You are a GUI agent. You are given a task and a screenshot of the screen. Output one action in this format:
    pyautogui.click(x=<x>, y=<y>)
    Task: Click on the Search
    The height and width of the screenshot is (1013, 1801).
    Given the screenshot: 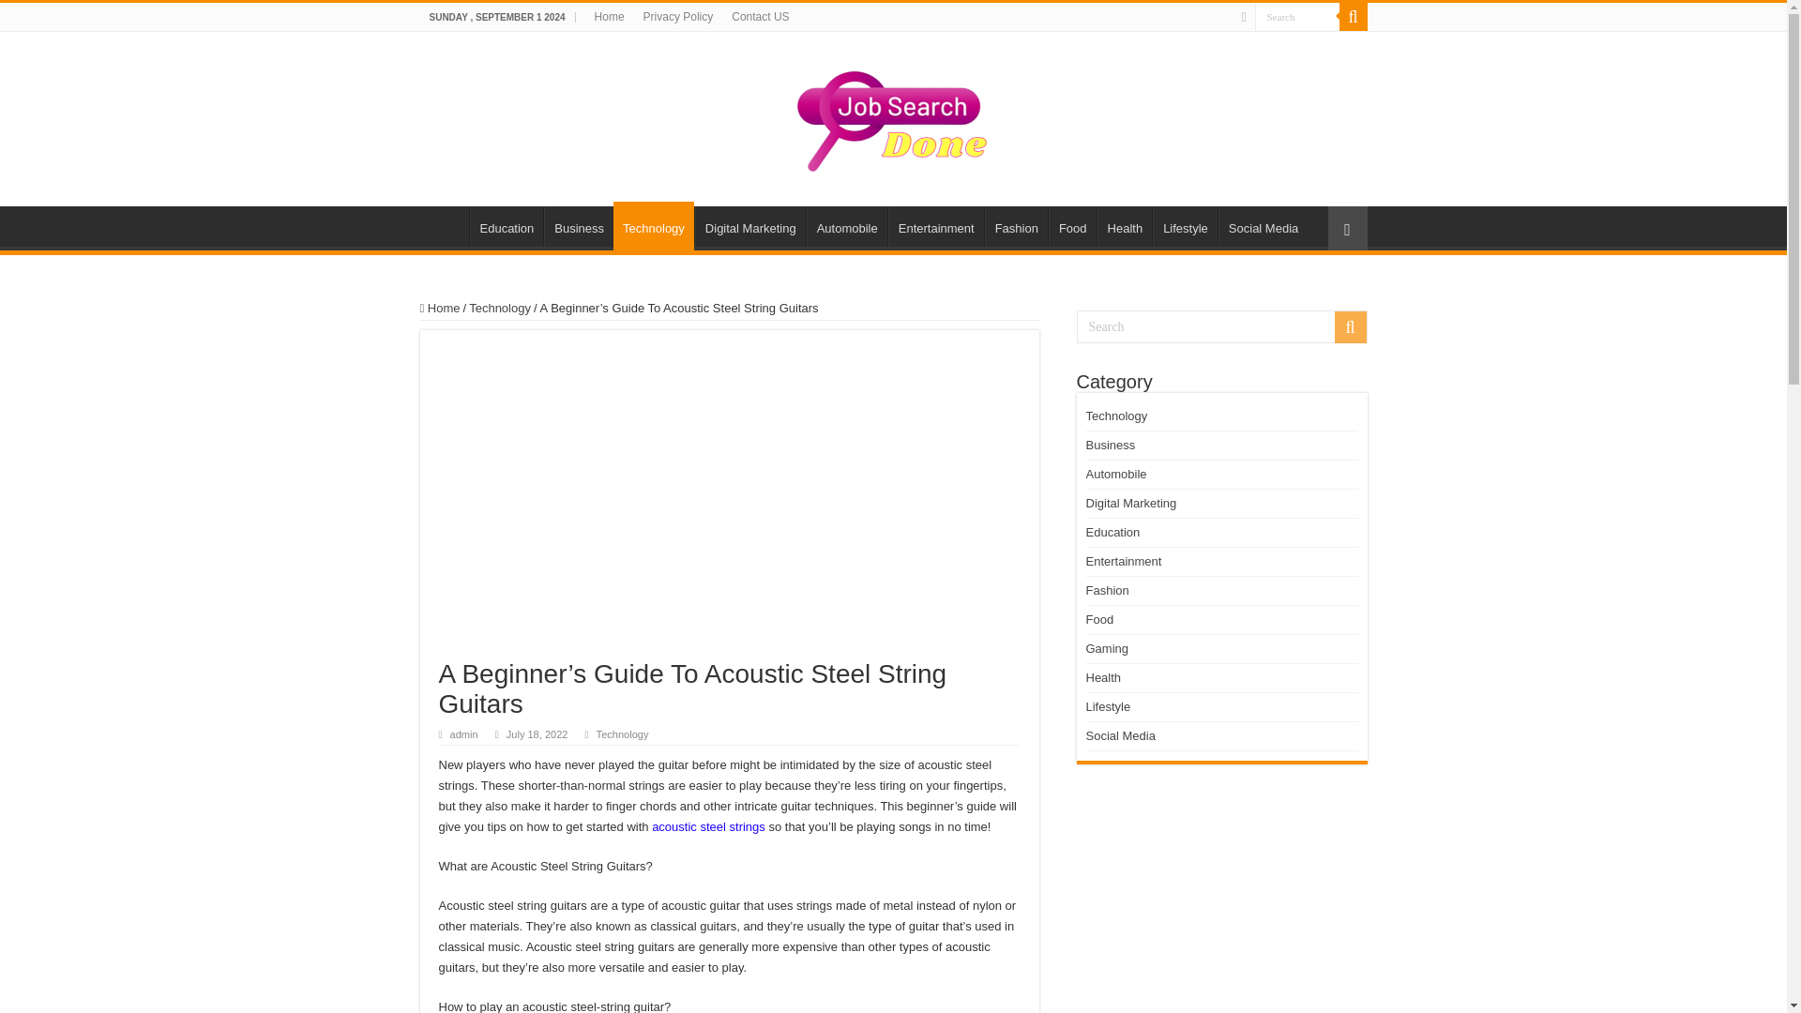 What is the action you would take?
    pyautogui.click(x=1353, y=17)
    